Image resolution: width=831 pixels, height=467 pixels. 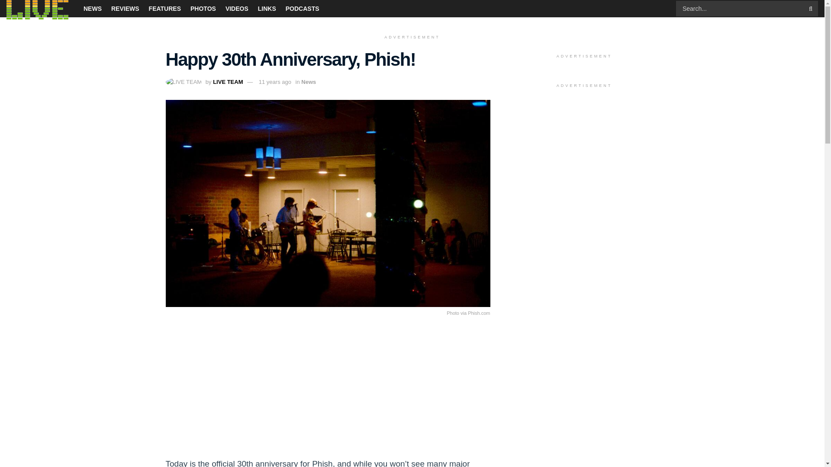 What do you see at coordinates (164, 9) in the screenshot?
I see `FEATURES` at bounding box center [164, 9].